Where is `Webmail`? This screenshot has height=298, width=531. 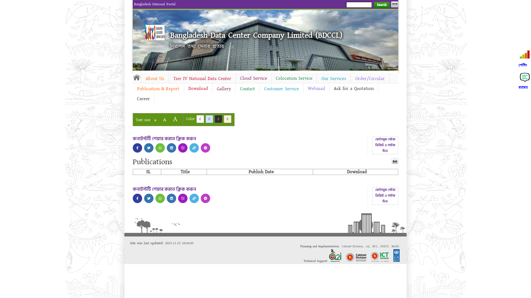 Webmail is located at coordinates (316, 89).